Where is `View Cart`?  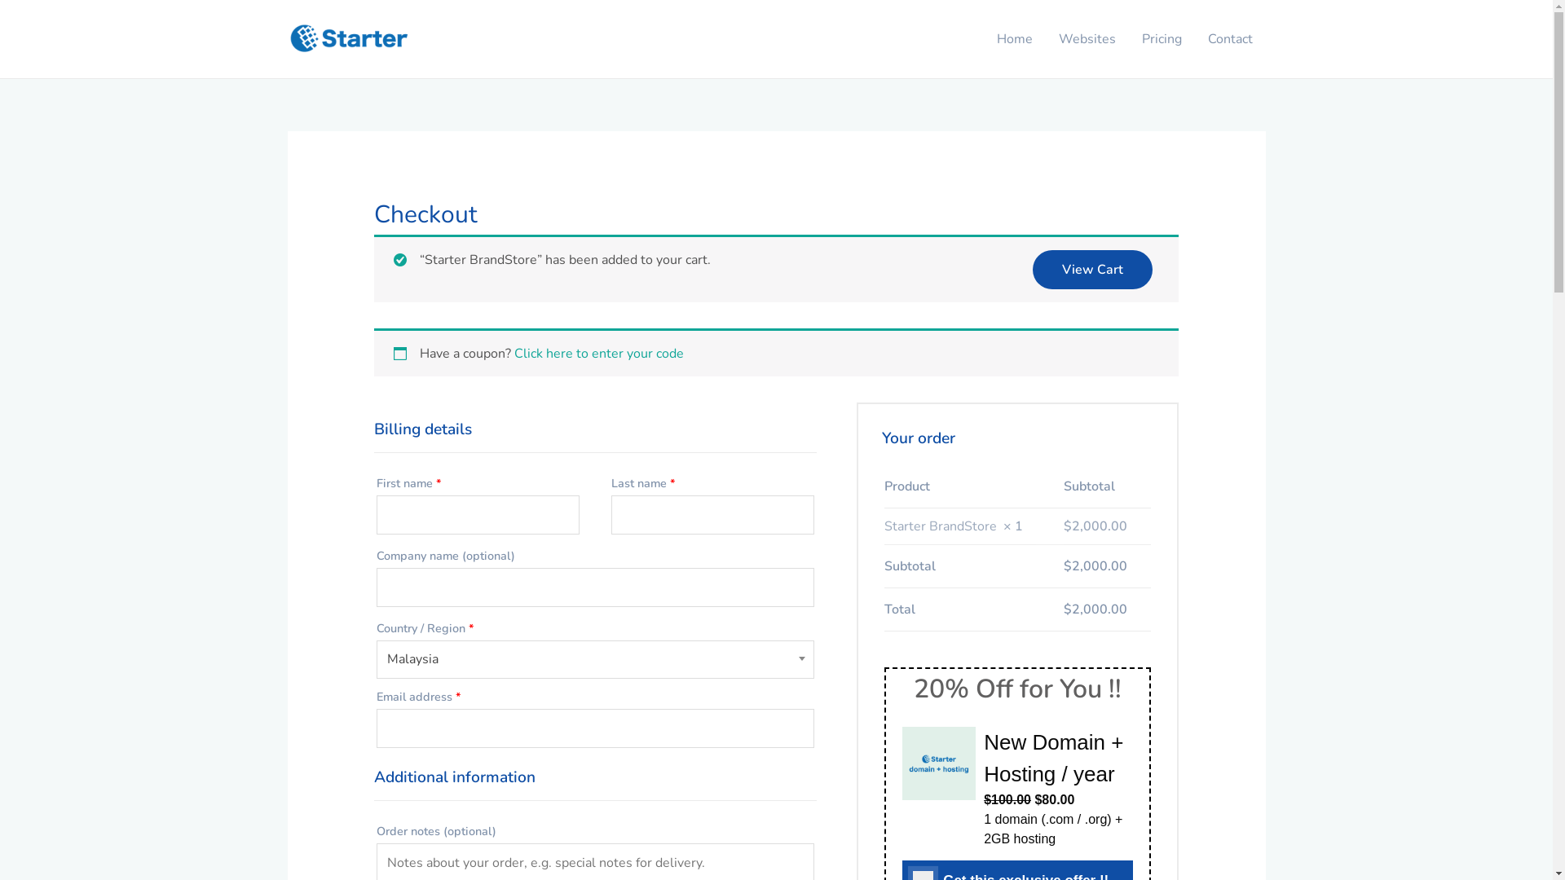
View Cart is located at coordinates (1092, 270).